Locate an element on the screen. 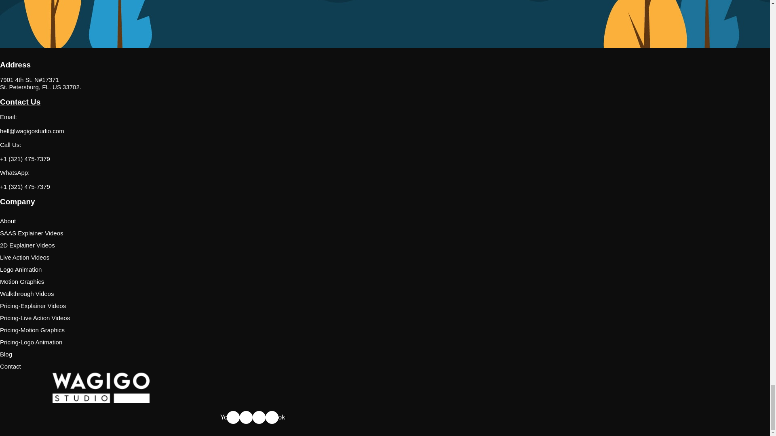 This screenshot has width=776, height=436. Pricing-Explainer Videos is located at coordinates (252, 306).